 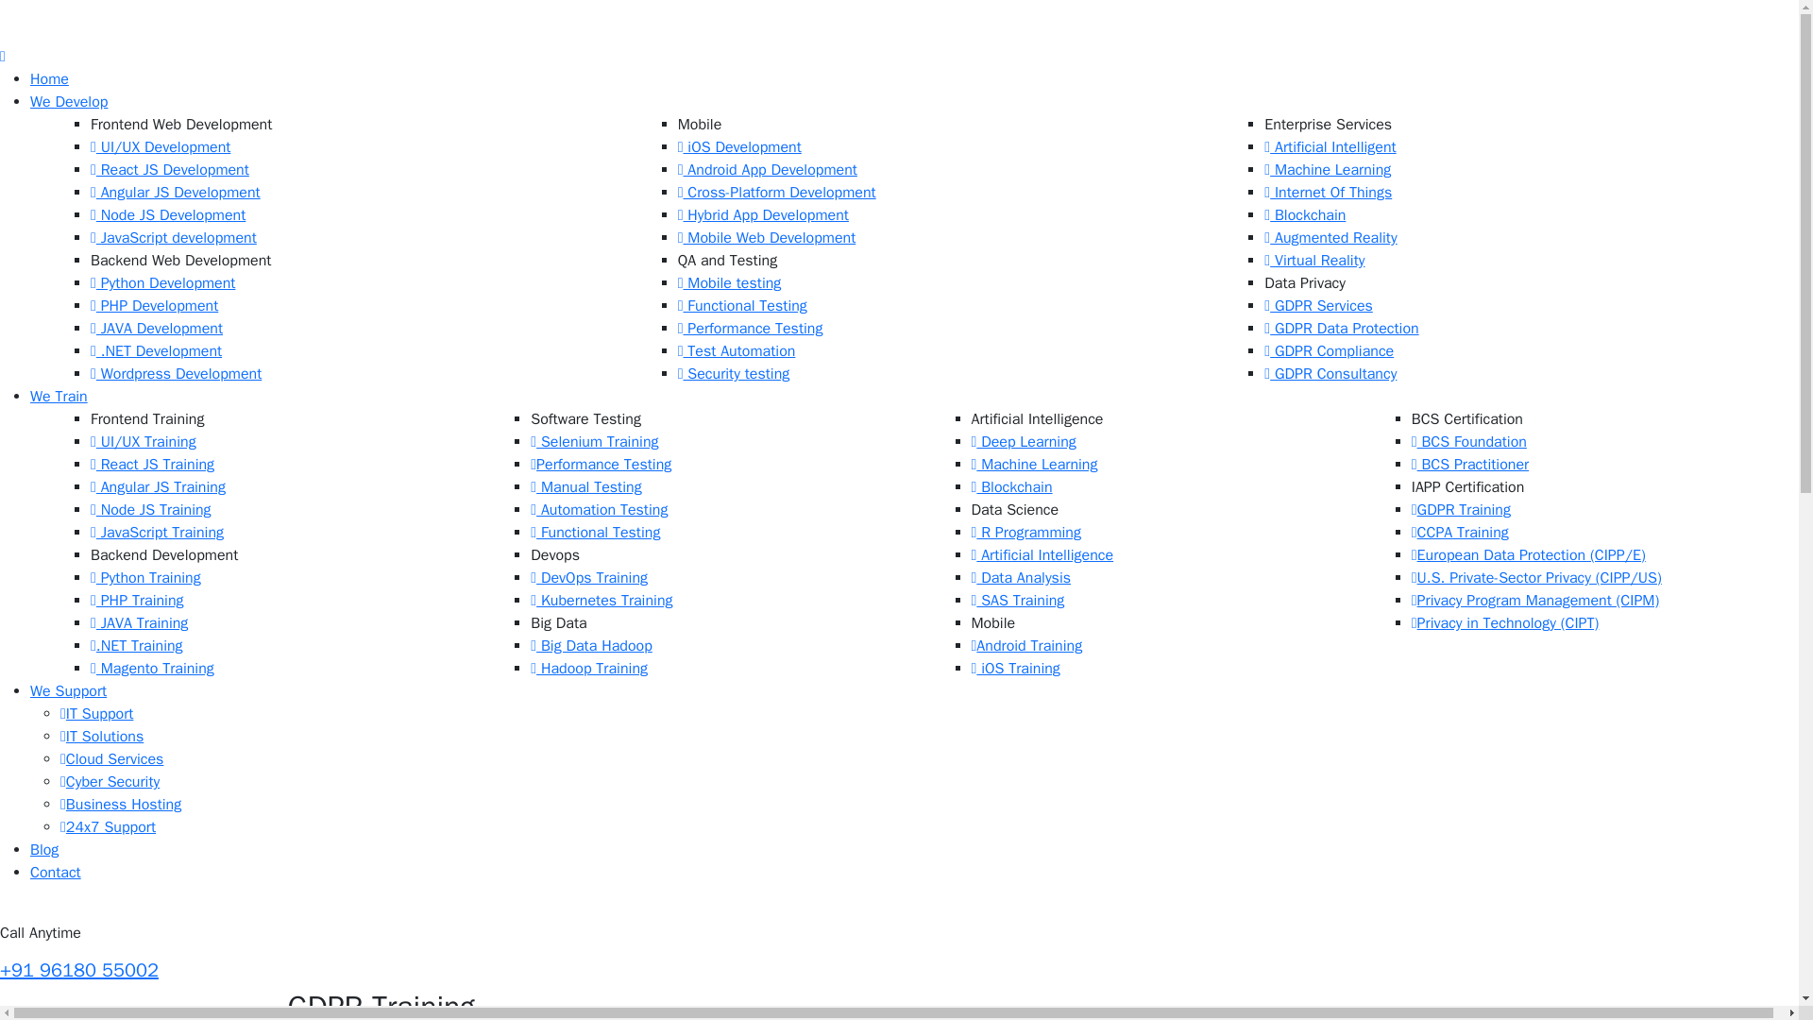 I want to click on We Train, so click(x=59, y=397).